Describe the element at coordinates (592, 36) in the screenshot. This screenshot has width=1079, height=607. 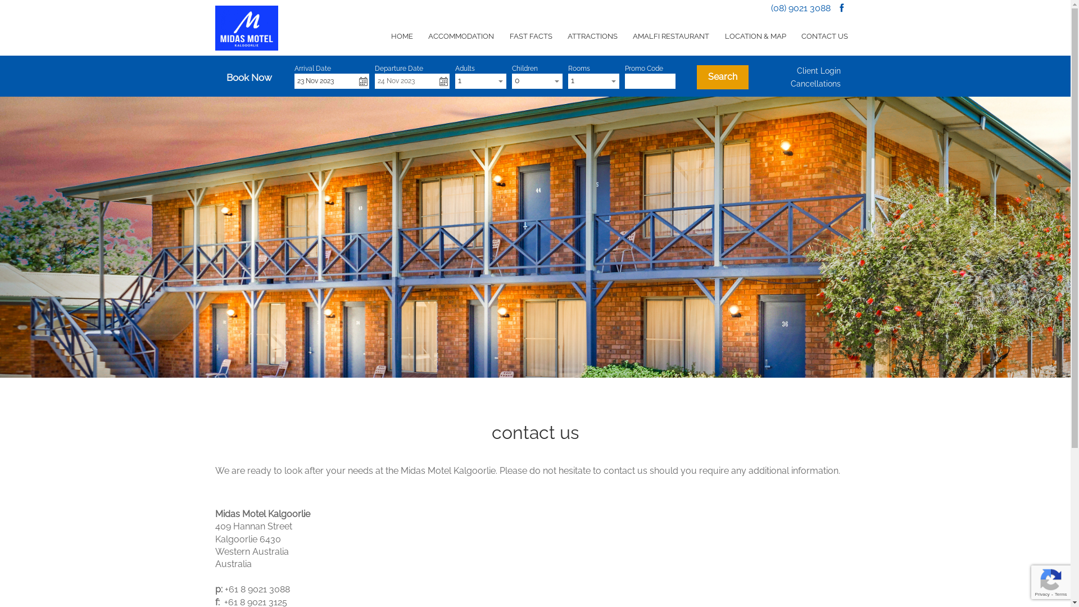
I see `ATTRACTIONS` at that location.